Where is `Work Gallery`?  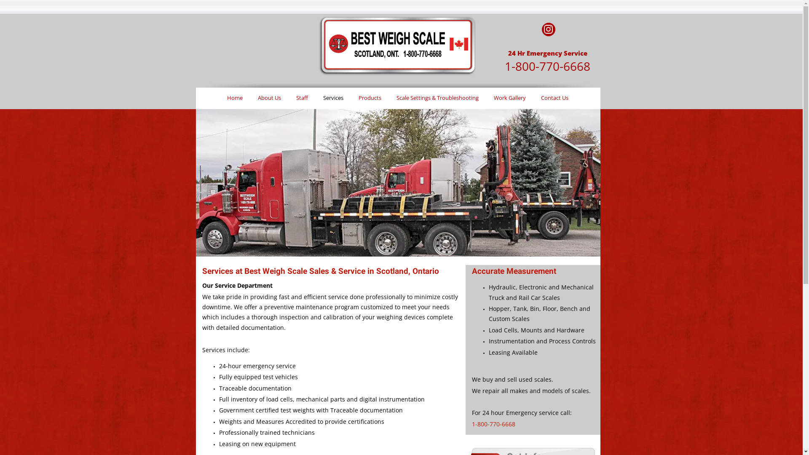
Work Gallery is located at coordinates (510, 98).